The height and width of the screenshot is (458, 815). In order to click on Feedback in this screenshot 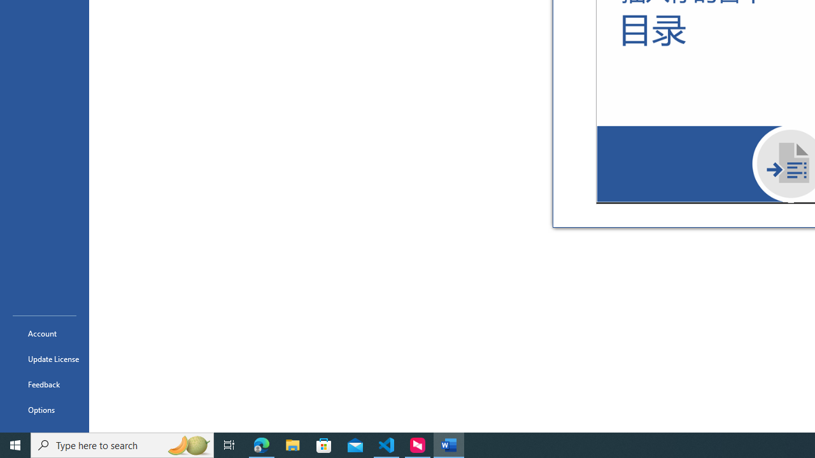, I will do `click(45, 384)`.